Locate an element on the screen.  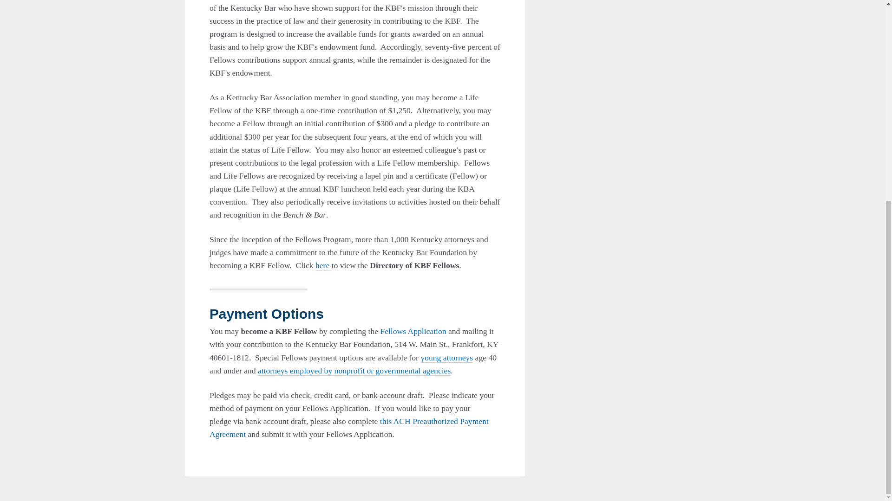
here is located at coordinates (323, 265).